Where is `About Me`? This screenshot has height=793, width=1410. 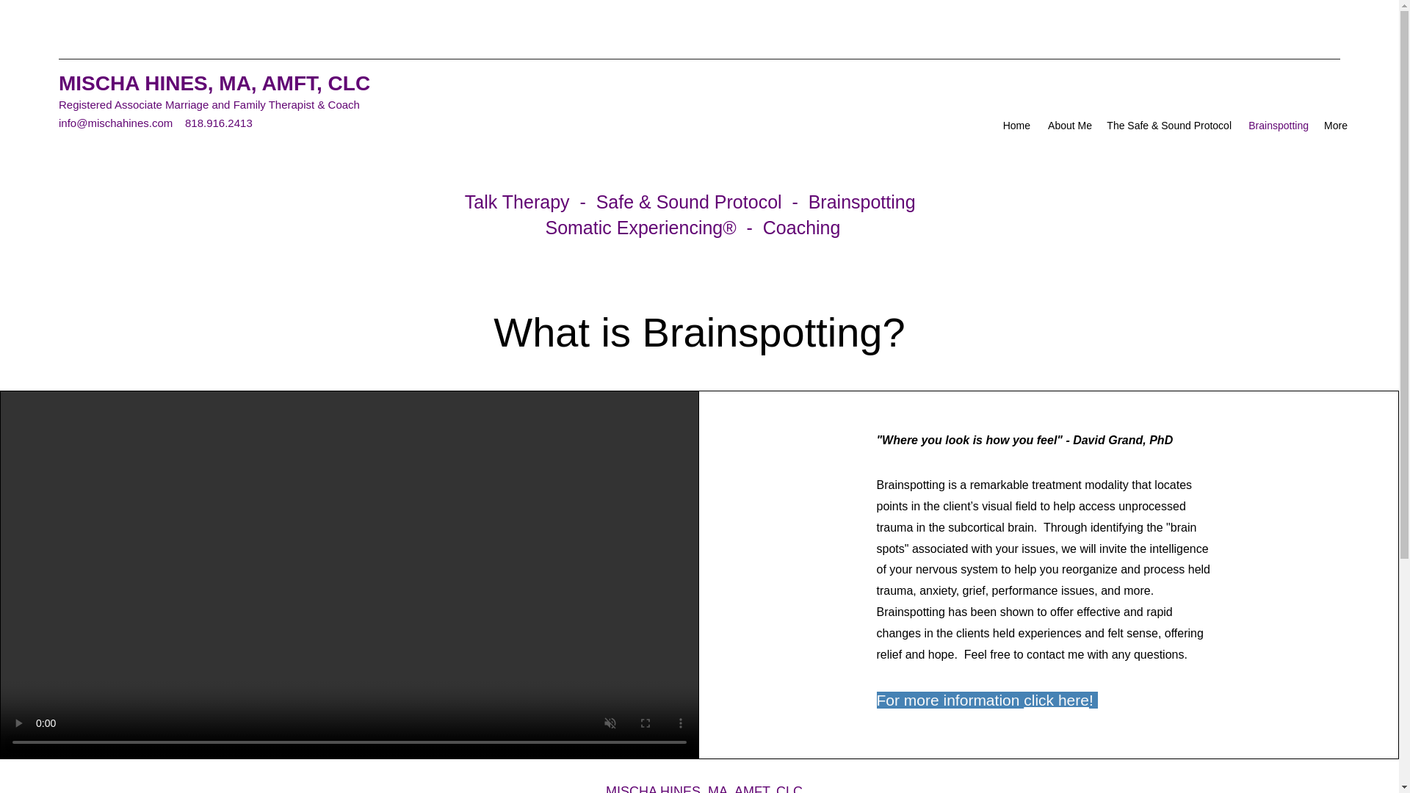
About Me is located at coordinates (1069, 125).